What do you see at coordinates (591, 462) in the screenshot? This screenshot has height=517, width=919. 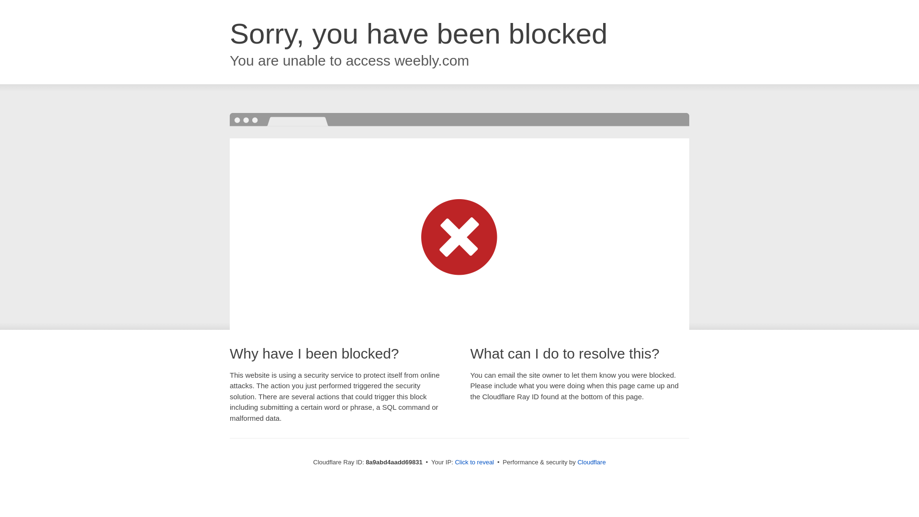 I see `Cloudflare` at bounding box center [591, 462].